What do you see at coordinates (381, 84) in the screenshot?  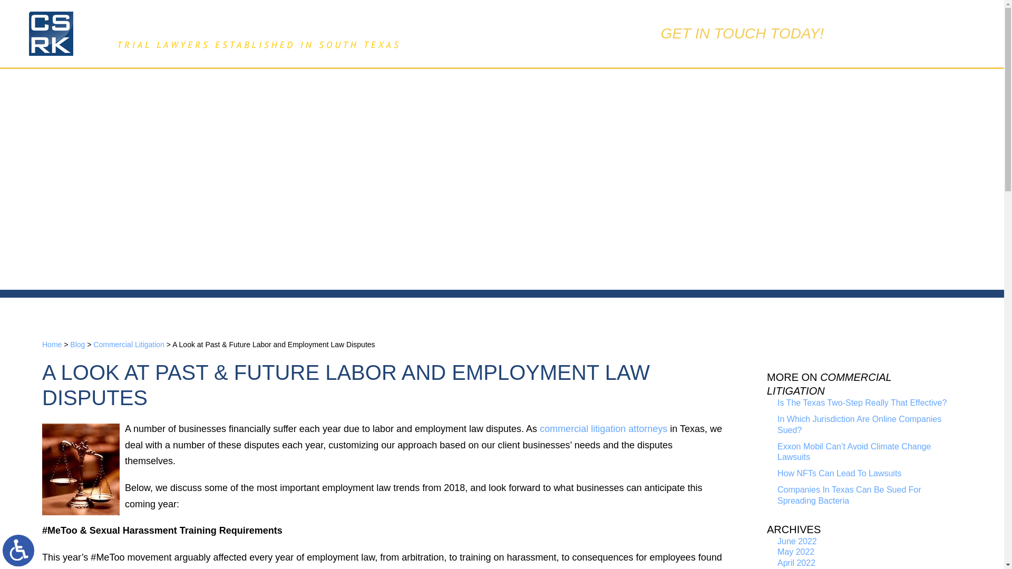 I see `Our Firm` at bounding box center [381, 84].